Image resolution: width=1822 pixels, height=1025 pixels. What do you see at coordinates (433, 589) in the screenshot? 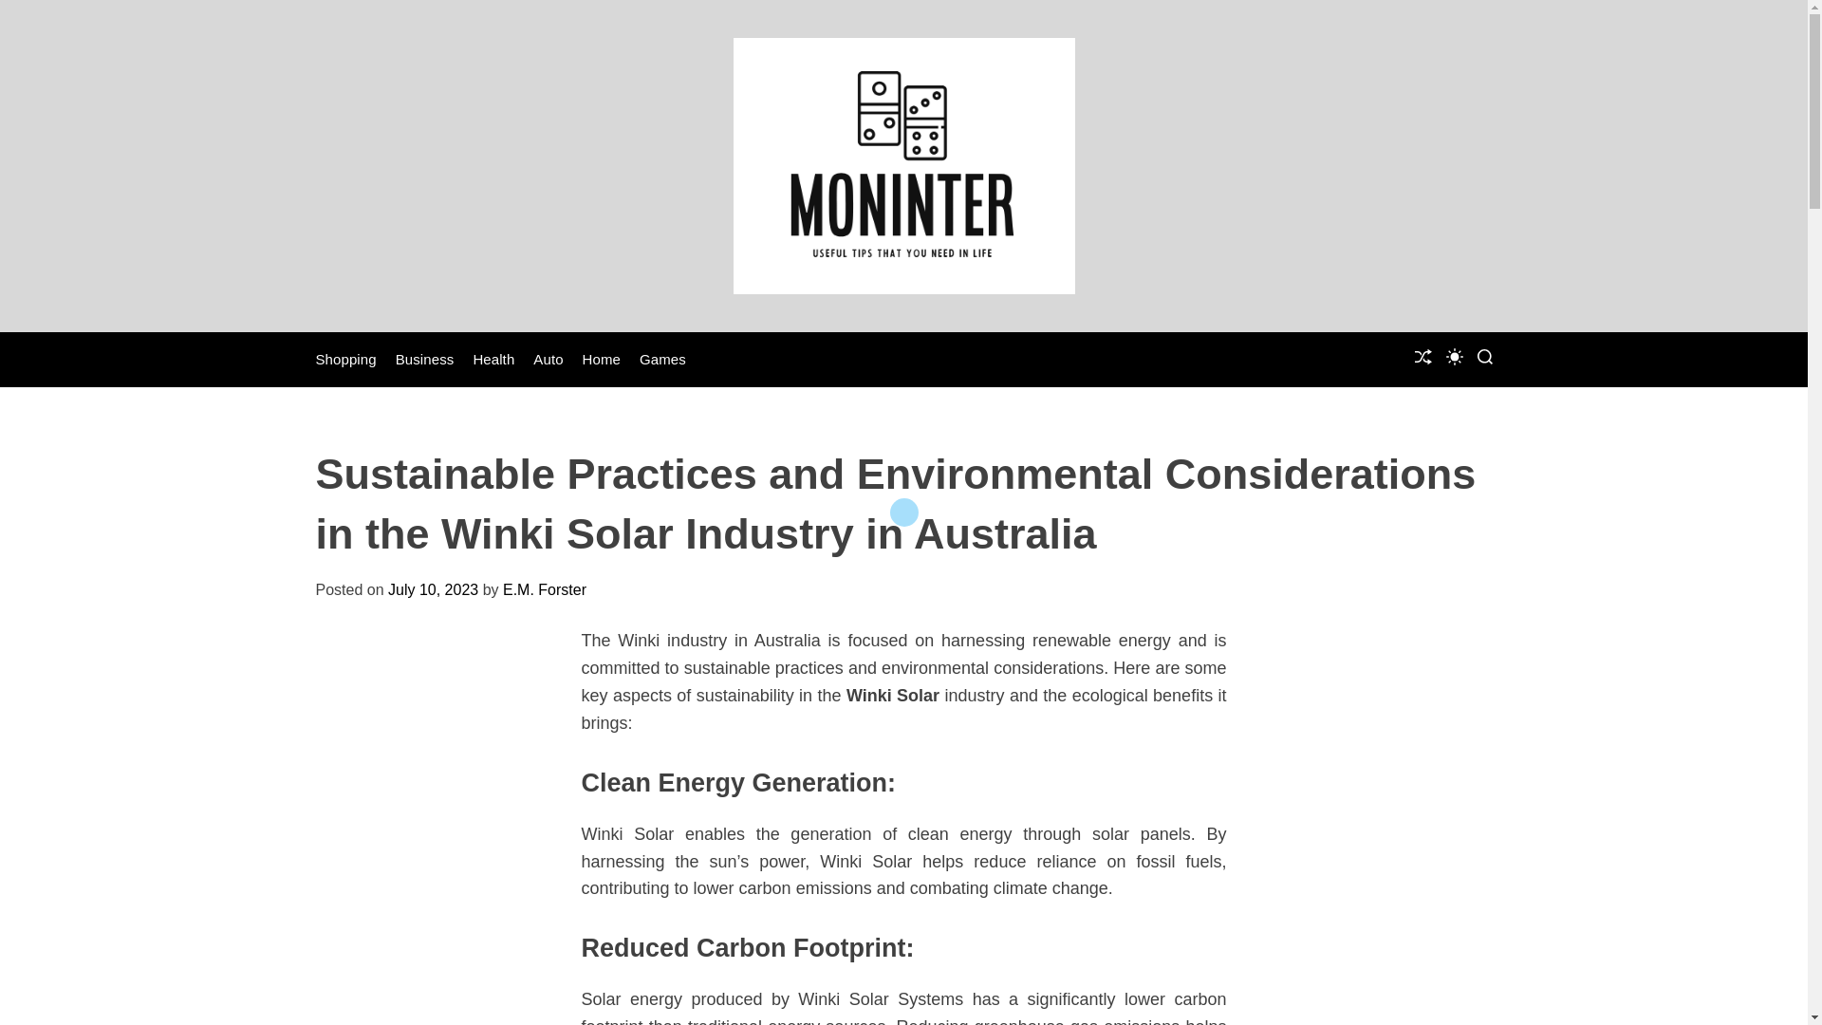
I see `July 10, 2023` at bounding box center [433, 589].